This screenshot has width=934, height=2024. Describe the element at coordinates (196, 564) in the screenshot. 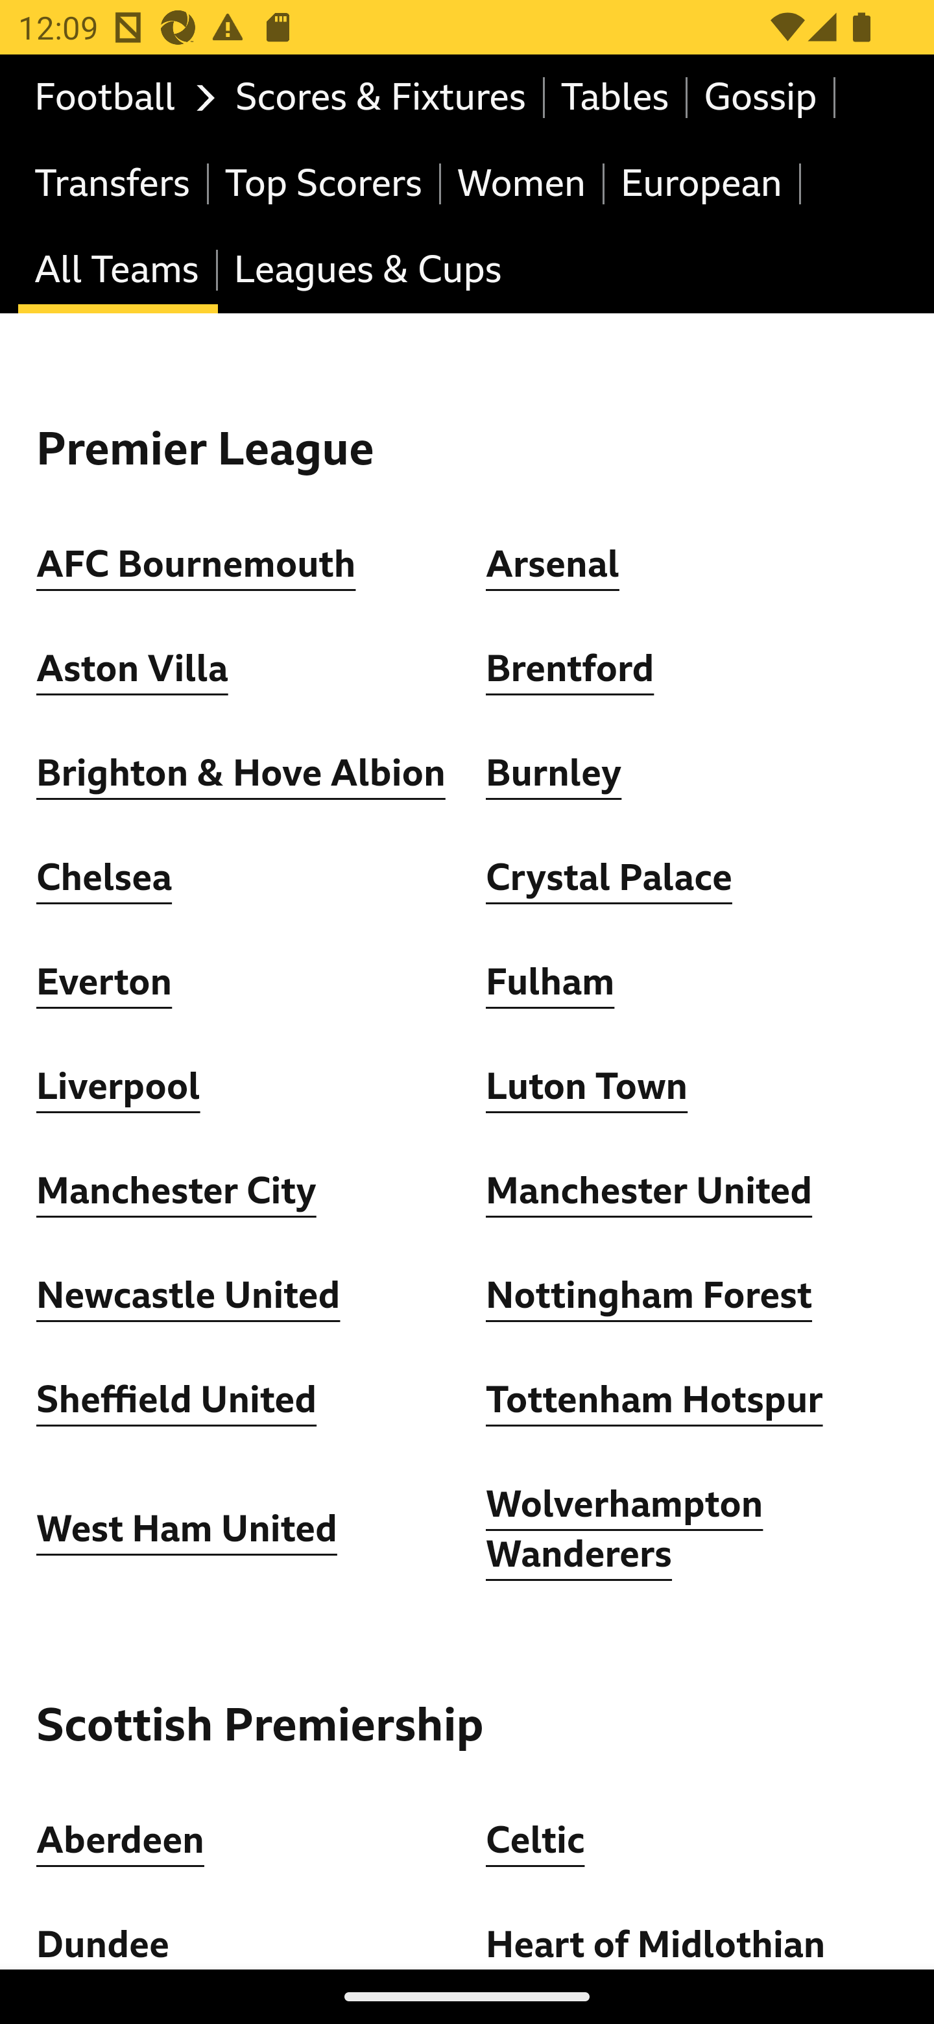

I see `AFC Bournemouth` at that location.